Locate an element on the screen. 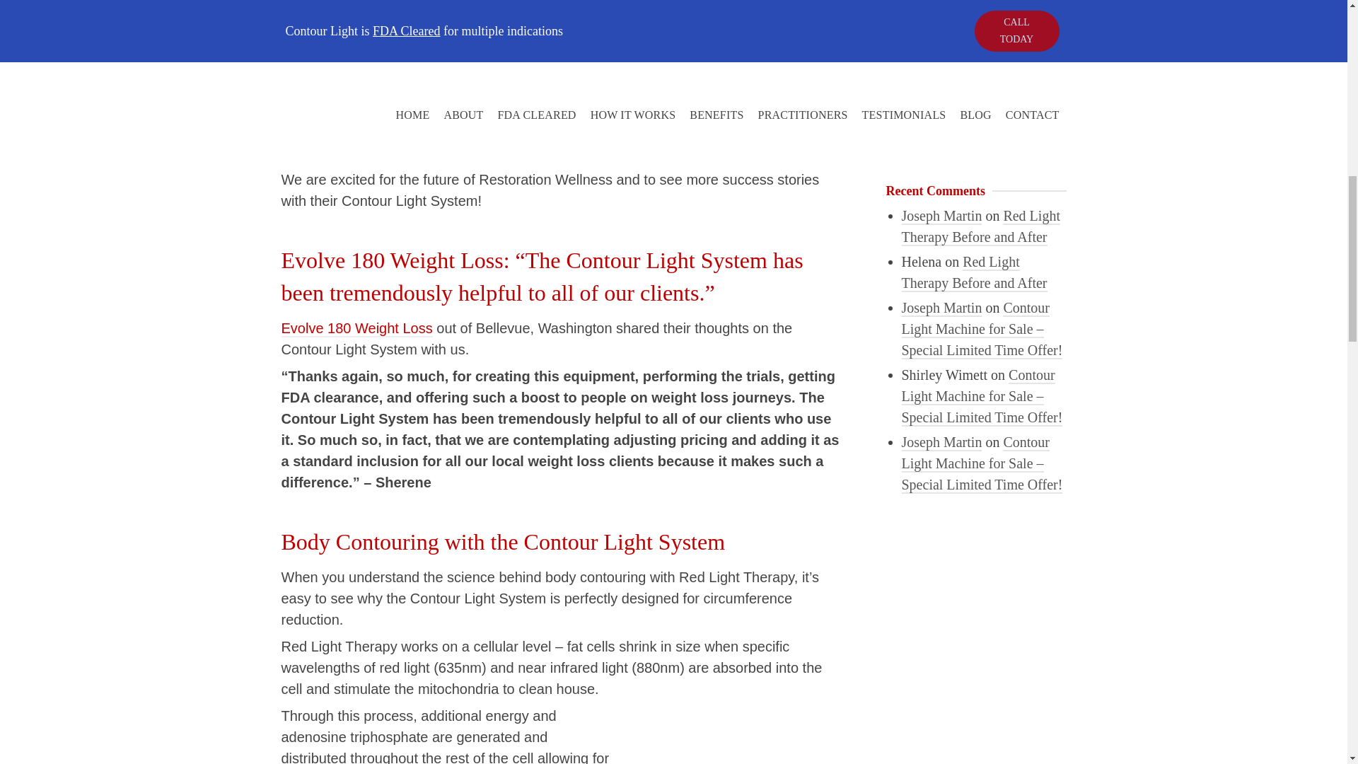 The height and width of the screenshot is (764, 1358). Restoration Wellness is located at coordinates (348, 7).